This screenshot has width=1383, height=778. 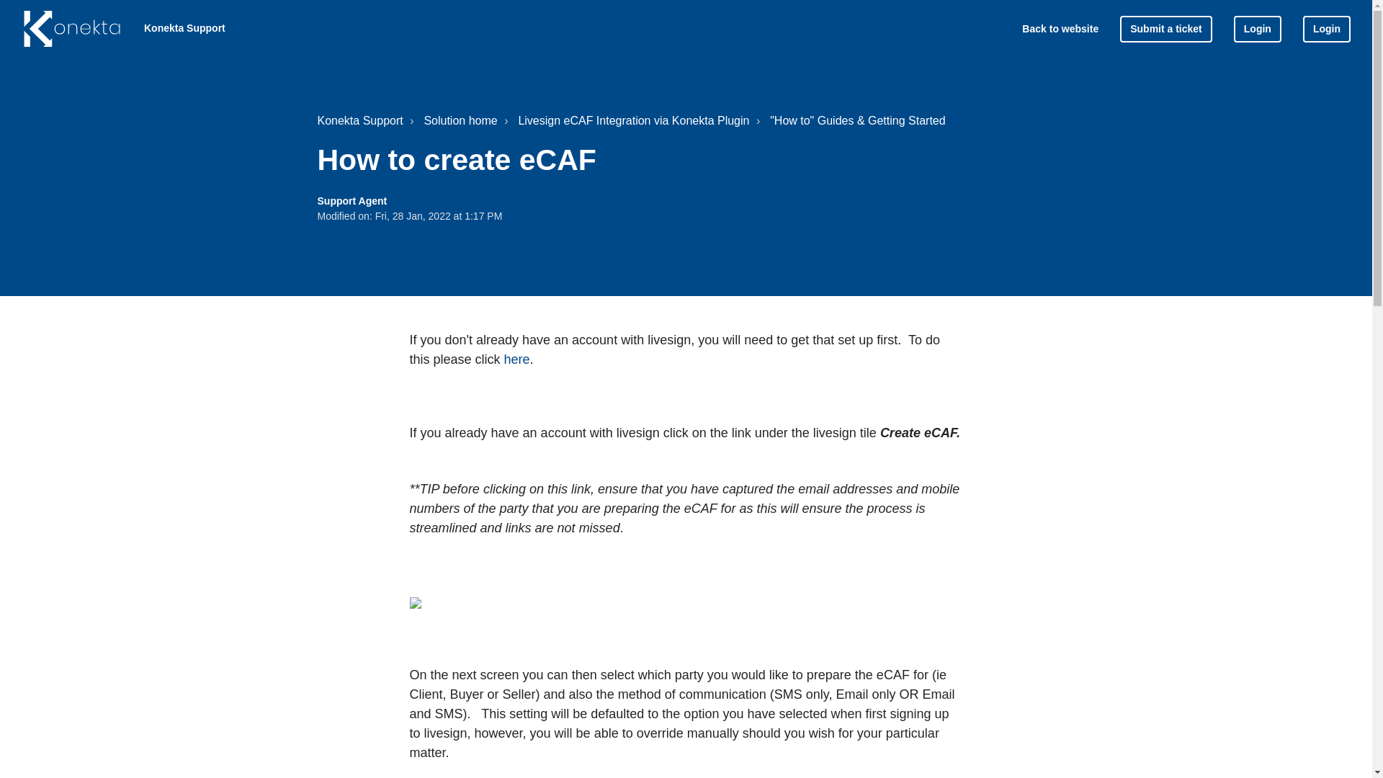 I want to click on Livesign eCAF Integration via Konekta Plugin, so click(x=633, y=120).